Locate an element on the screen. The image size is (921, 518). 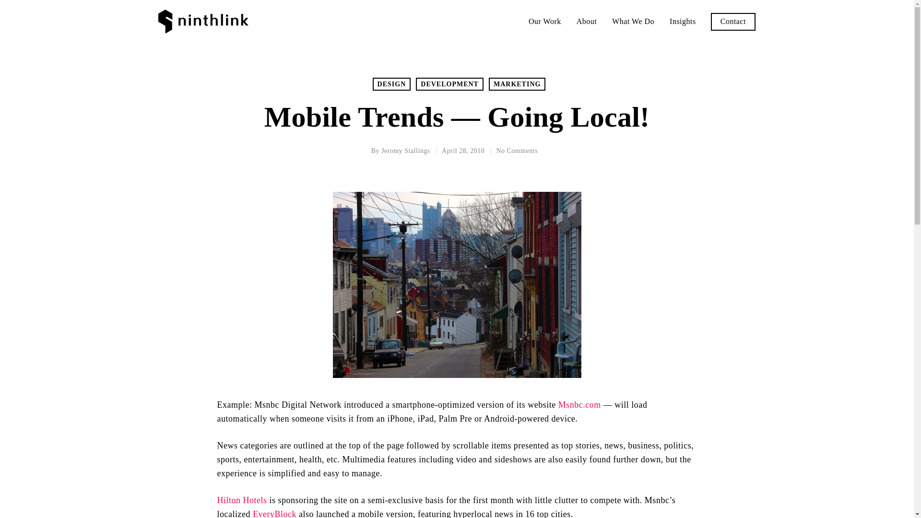
What We Do is located at coordinates (633, 21).